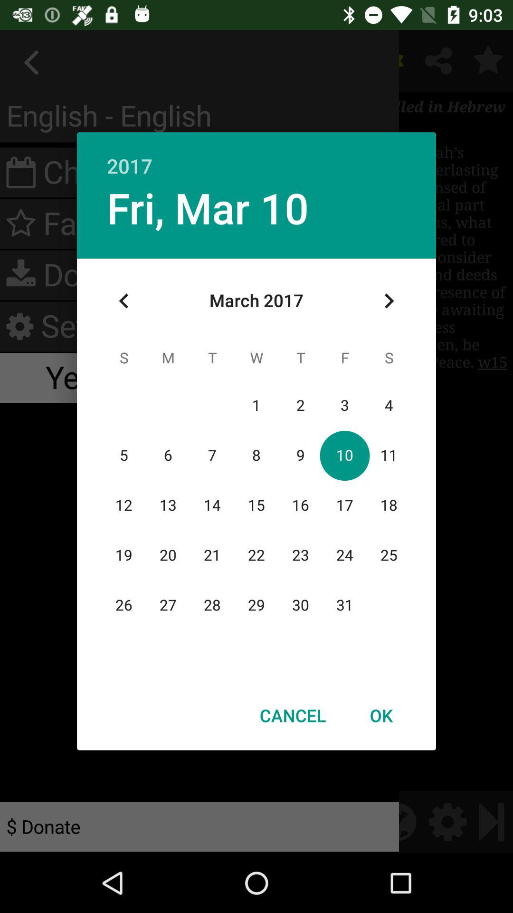  What do you see at coordinates (389, 301) in the screenshot?
I see `select icon at the top right corner` at bounding box center [389, 301].